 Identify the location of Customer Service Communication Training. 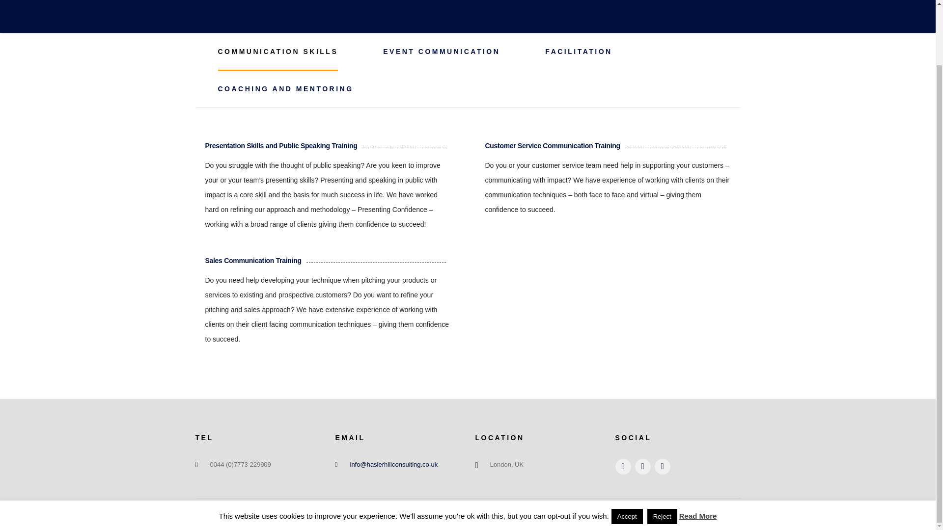
(553, 145).